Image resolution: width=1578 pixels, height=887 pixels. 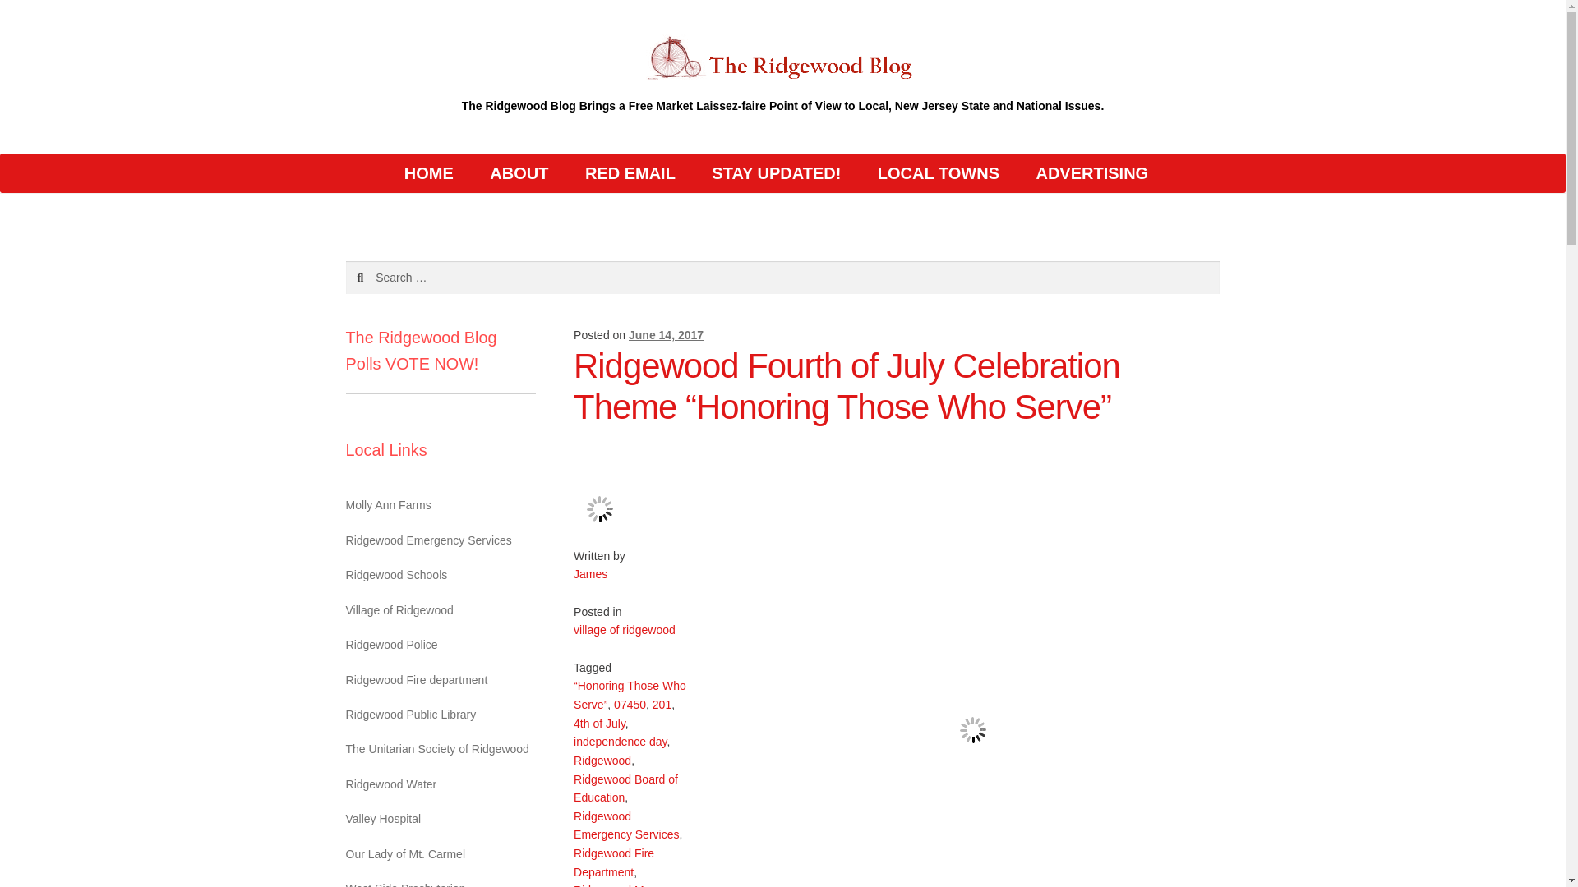 What do you see at coordinates (939, 172) in the screenshot?
I see `LOCAL TOWNS` at bounding box center [939, 172].